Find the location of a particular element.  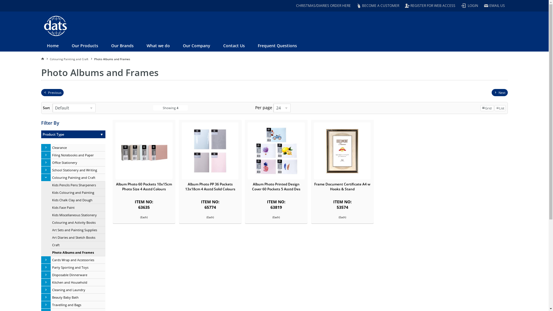

Frequent Questions is located at coordinates (278, 46).